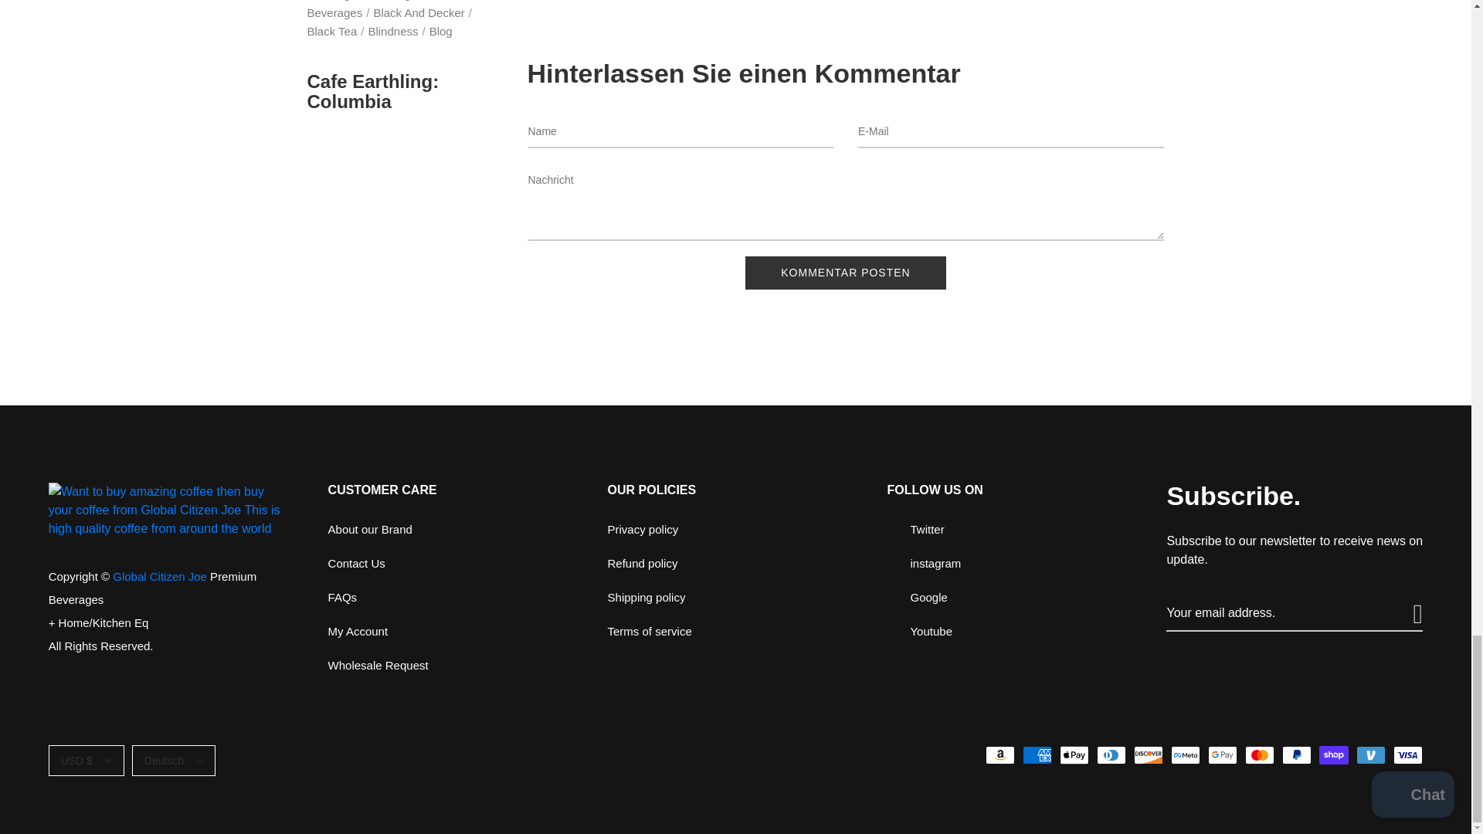 The height and width of the screenshot is (834, 1483). What do you see at coordinates (1259, 755) in the screenshot?
I see `Mastercard` at bounding box center [1259, 755].